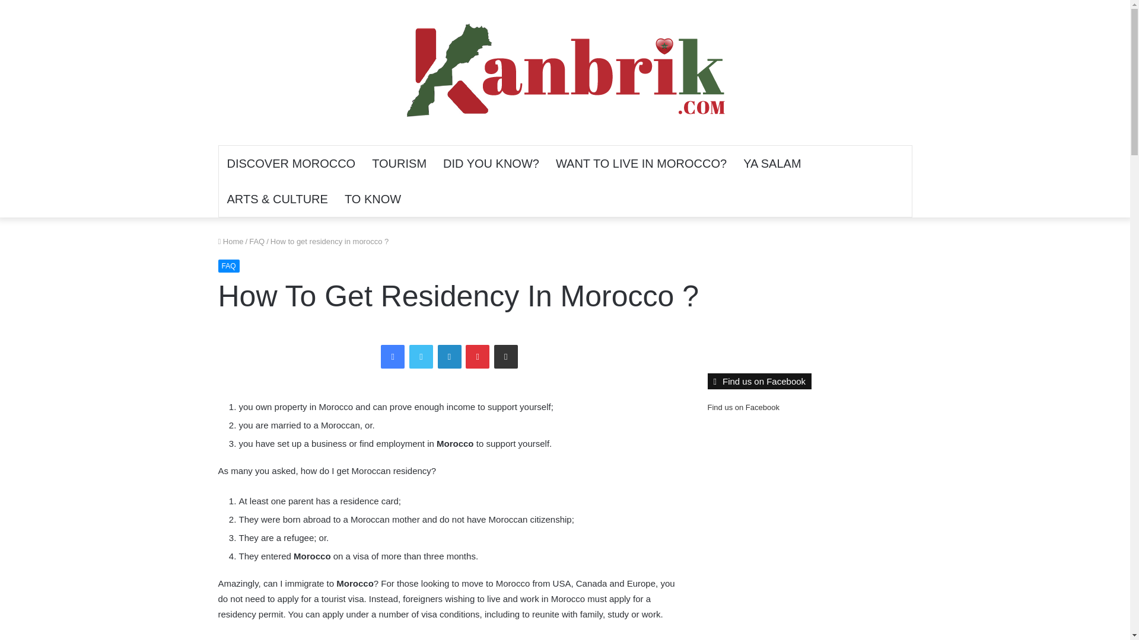 The height and width of the screenshot is (640, 1139). What do you see at coordinates (771, 164) in the screenshot?
I see `YA SALAM` at bounding box center [771, 164].